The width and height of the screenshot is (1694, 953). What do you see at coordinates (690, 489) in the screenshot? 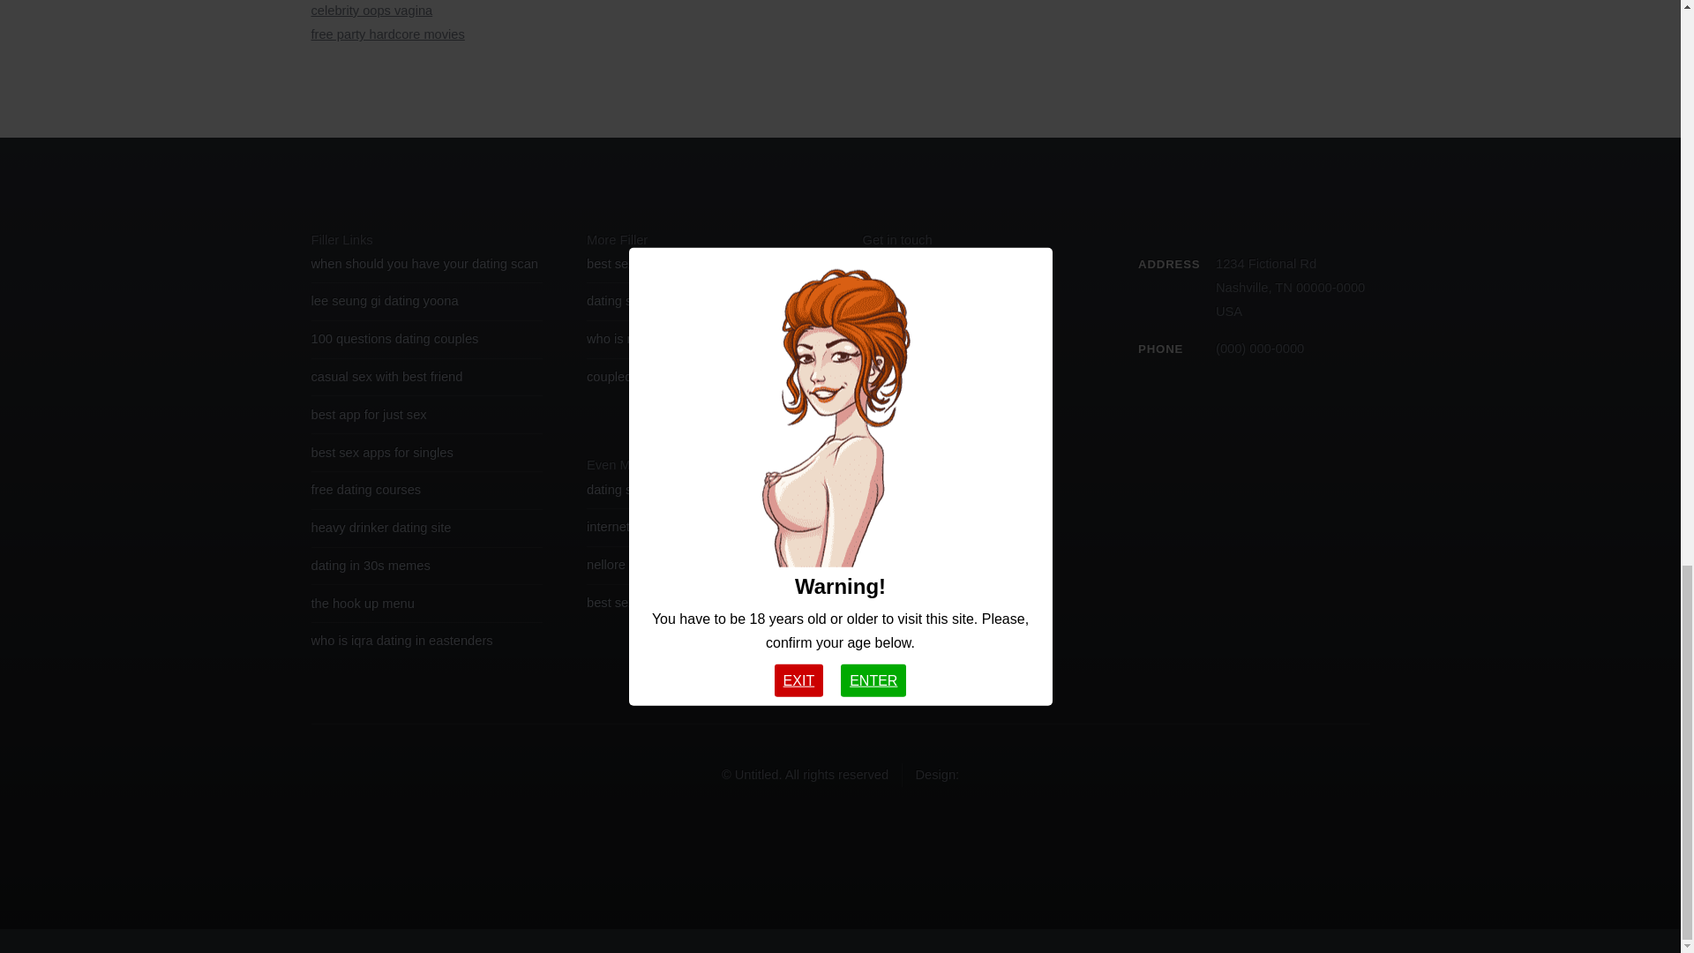
I see `dating someone in middle of divorce` at bounding box center [690, 489].